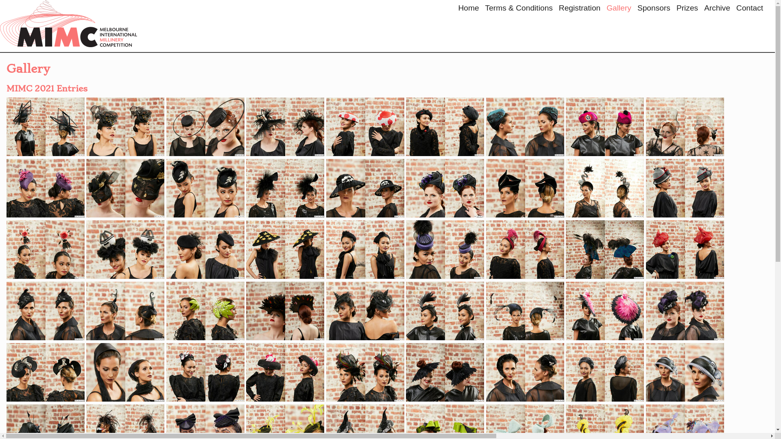  Describe the element at coordinates (717, 9) in the screenshot. I see `Archive` at that location.